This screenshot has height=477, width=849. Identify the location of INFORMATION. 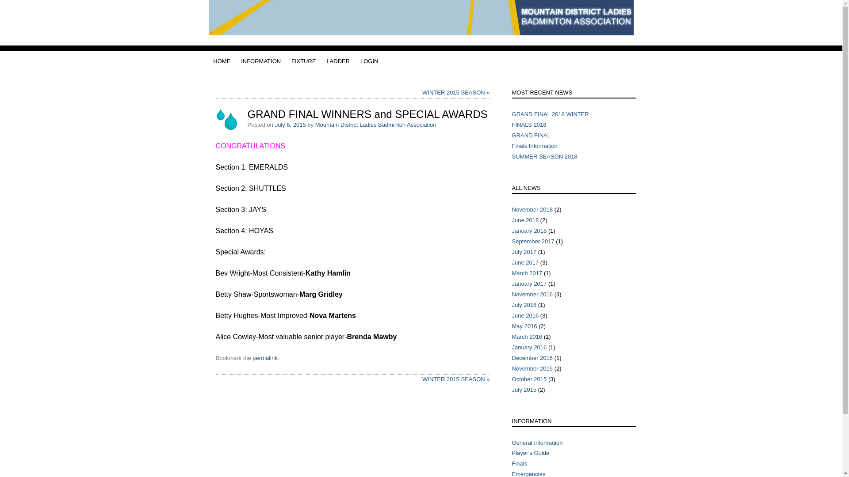
(261, 61).